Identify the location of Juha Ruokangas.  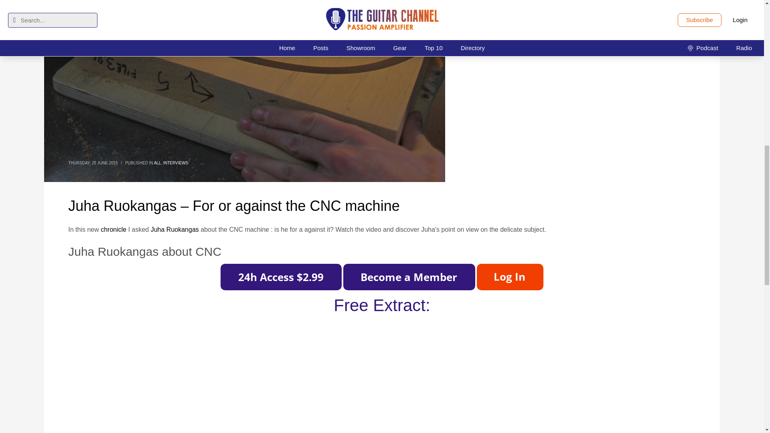
(175, 229).